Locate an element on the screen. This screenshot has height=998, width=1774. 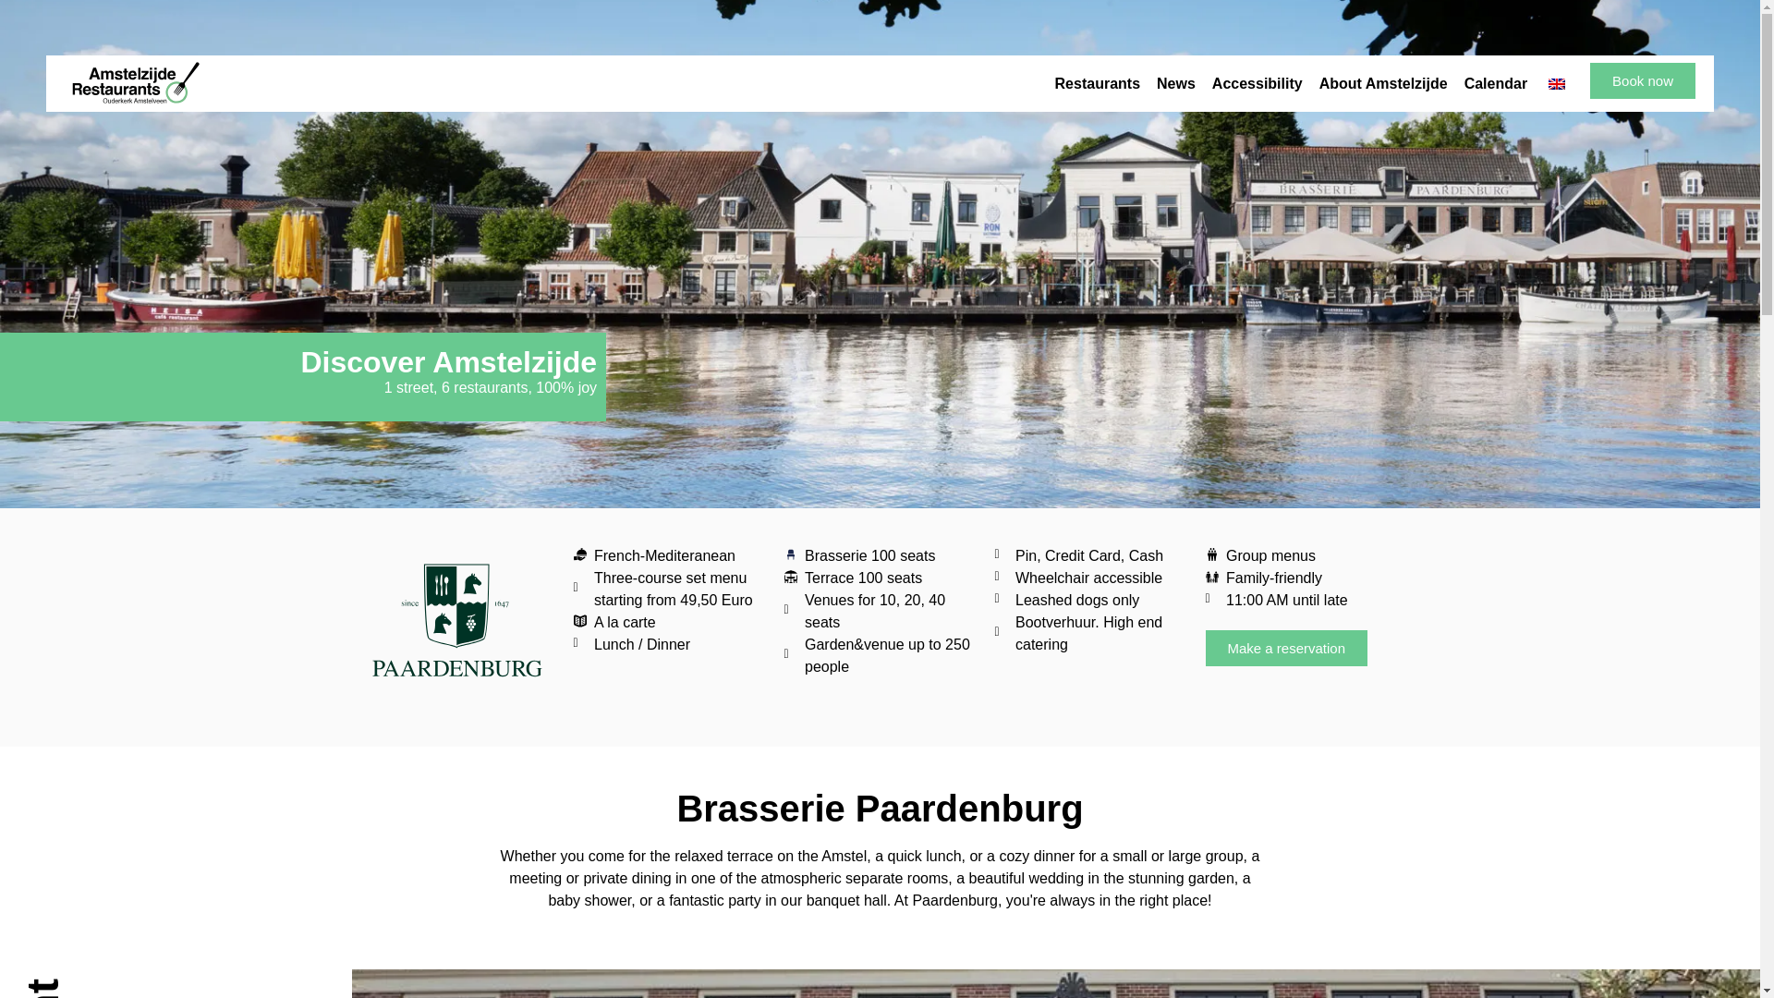
Accessibility is located at coordinates (1257, 84).